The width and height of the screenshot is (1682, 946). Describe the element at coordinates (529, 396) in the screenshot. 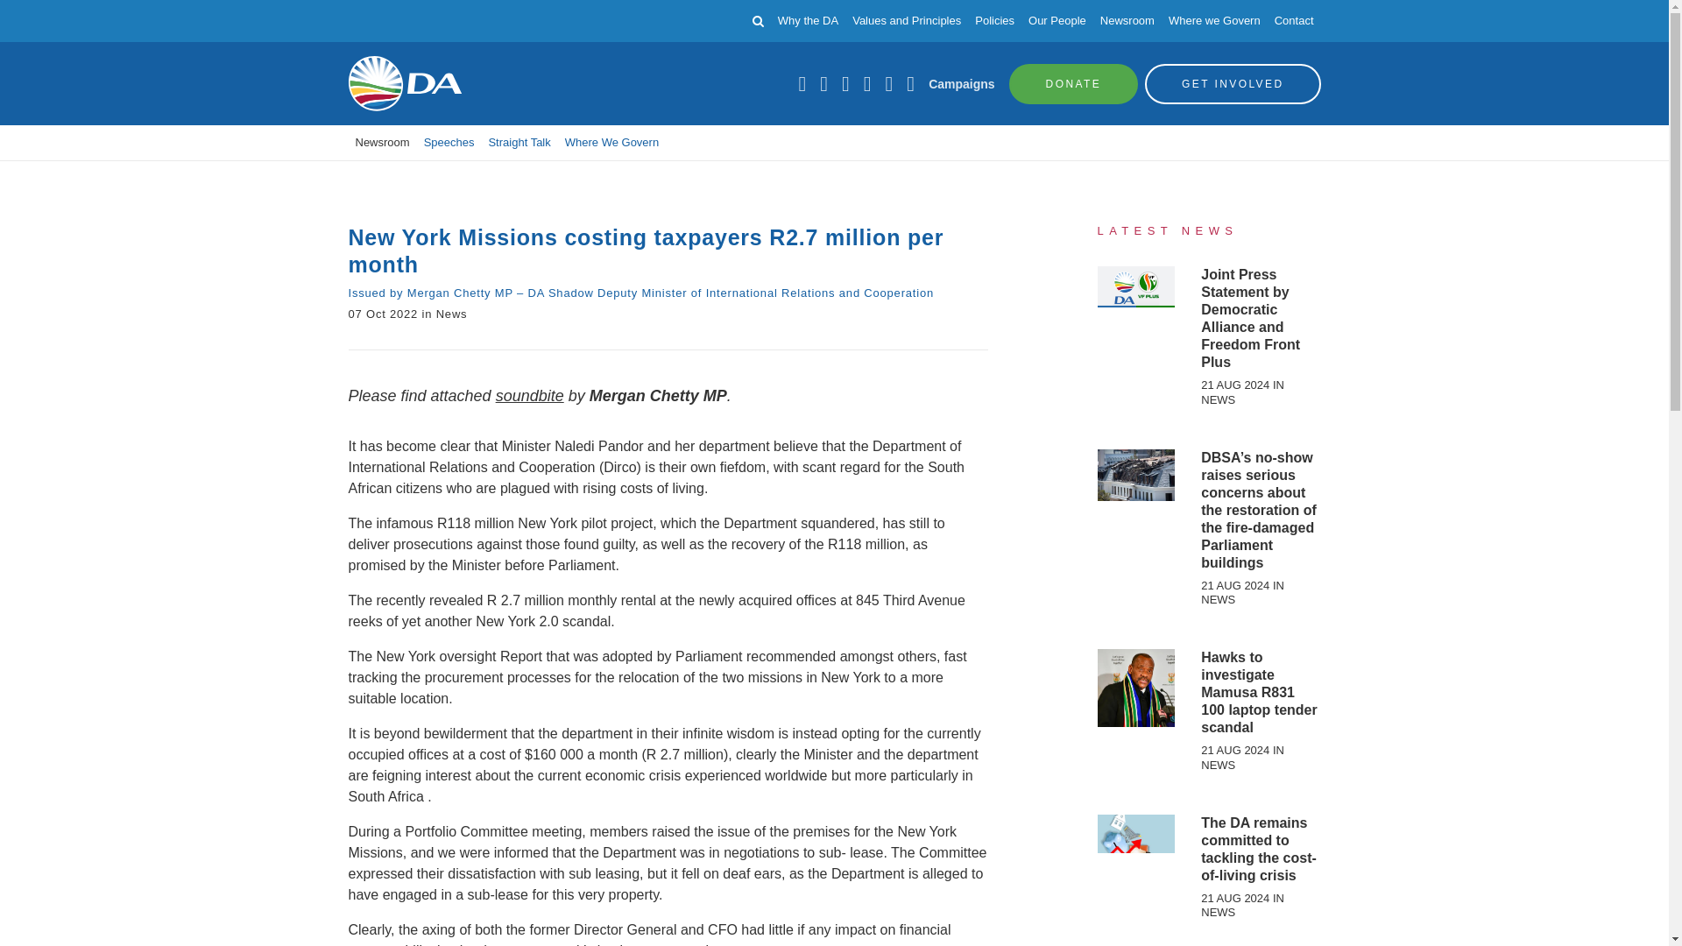

I see `soundbite` at that location.